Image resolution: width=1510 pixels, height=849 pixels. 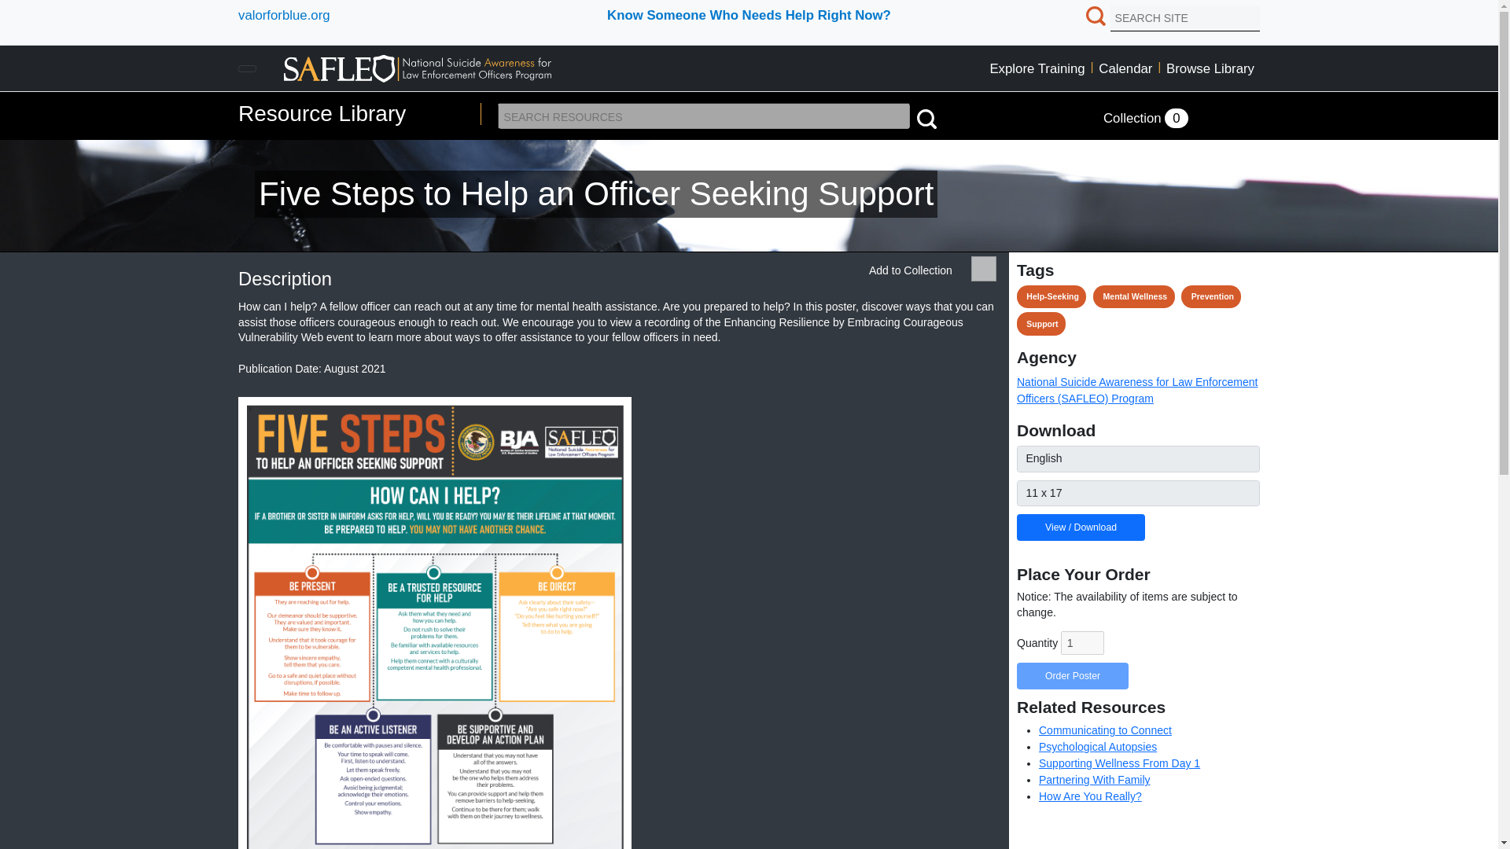 What do you see at coordinates (1037, 68) in the screenshot?
I see `Explore Training` at bounding box center [1037, 68].